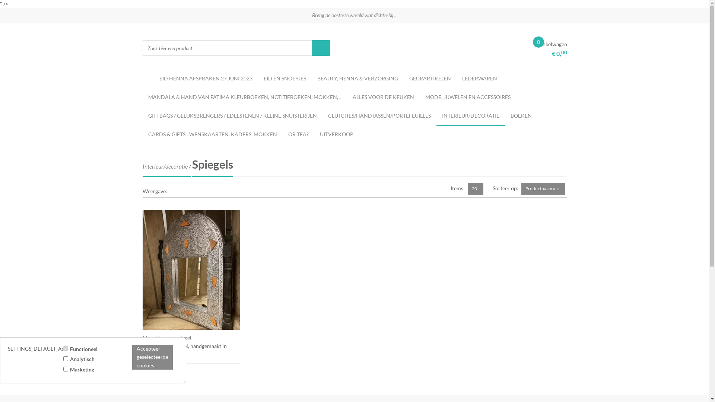 This screenshot has height=402, width=715. I want to click on GEURARTIKELEN, so click(430, 79).